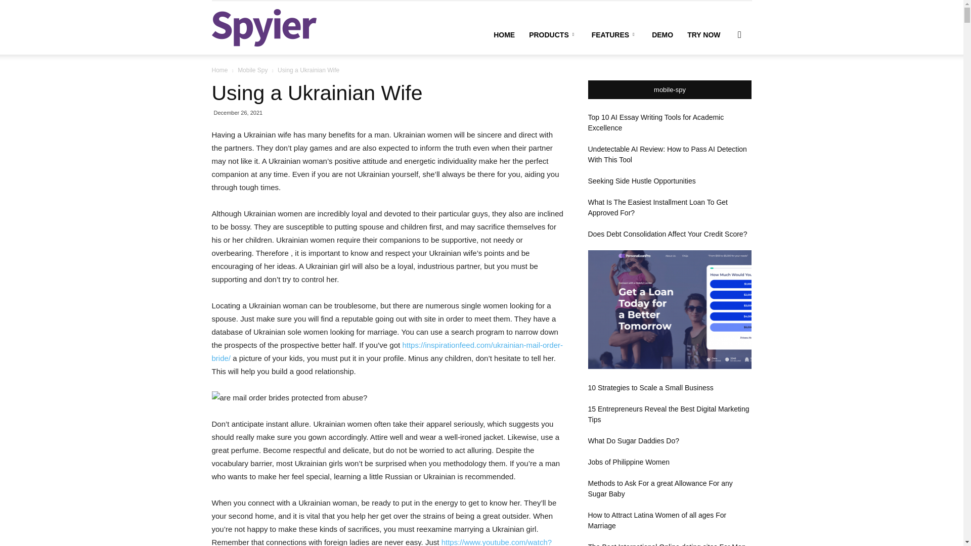 This screenshot has height=546, width=971. I want to click on spyier, so click(264, 27).